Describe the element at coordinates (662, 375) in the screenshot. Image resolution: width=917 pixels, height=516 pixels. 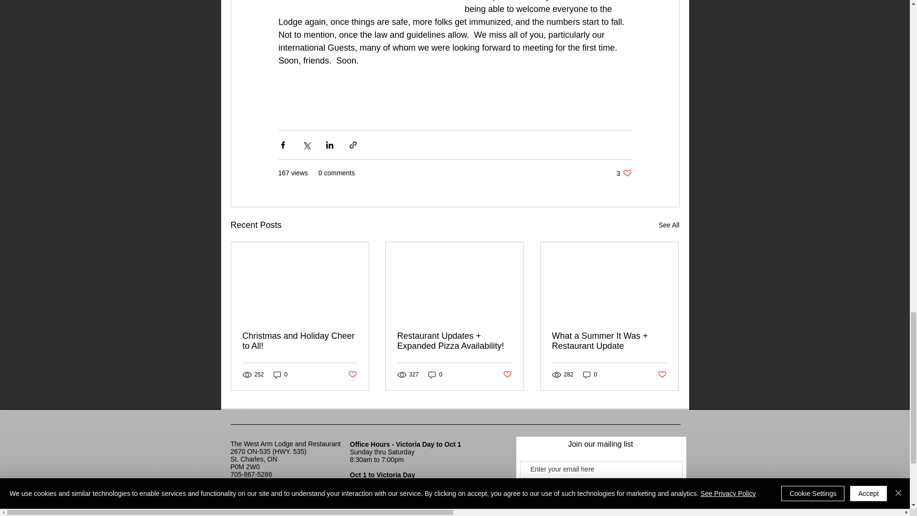
I see `Post not marked as liked` at that location.